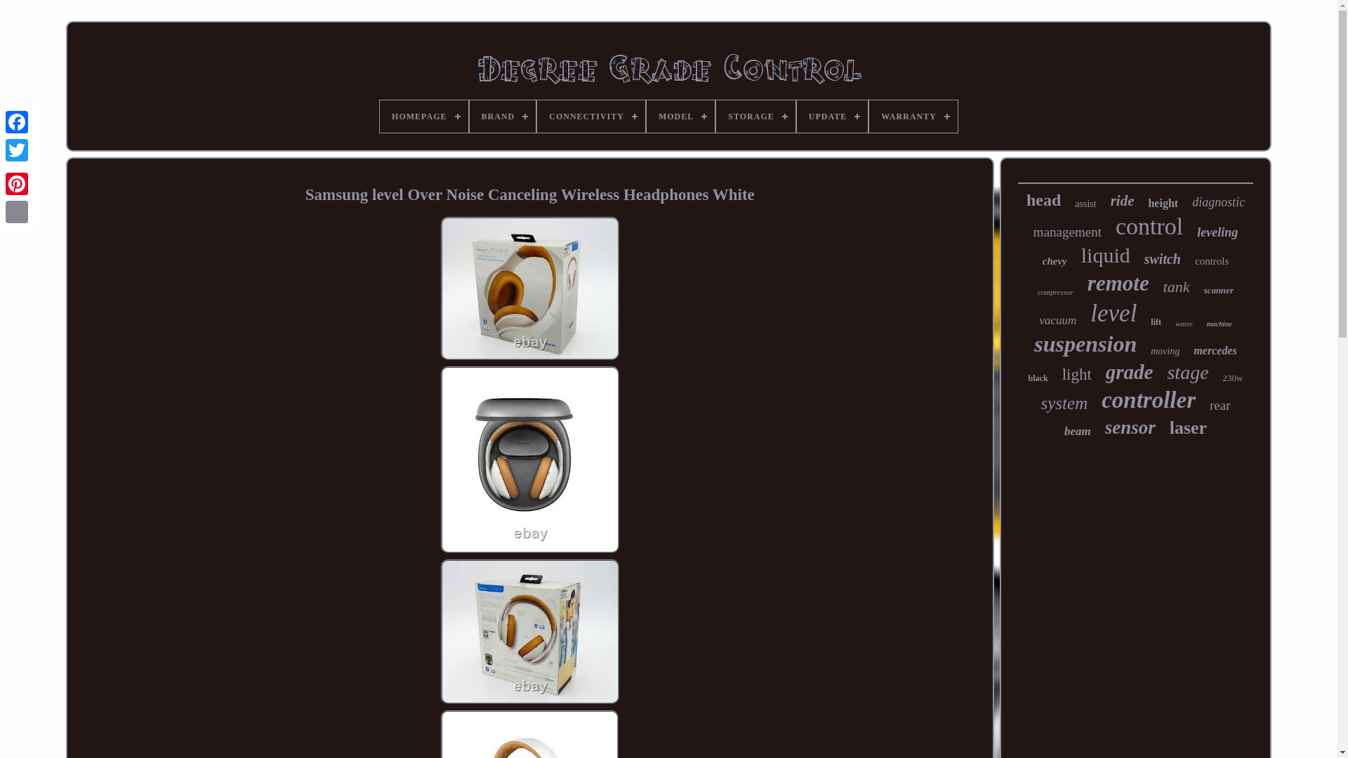 The image size is (1348, 758). What do you see at coordinates (529, 734) in the screenshot?
I see `Samsung level Over Noise Canceling Wireless Headphones White` at bounding box center [529, 734].